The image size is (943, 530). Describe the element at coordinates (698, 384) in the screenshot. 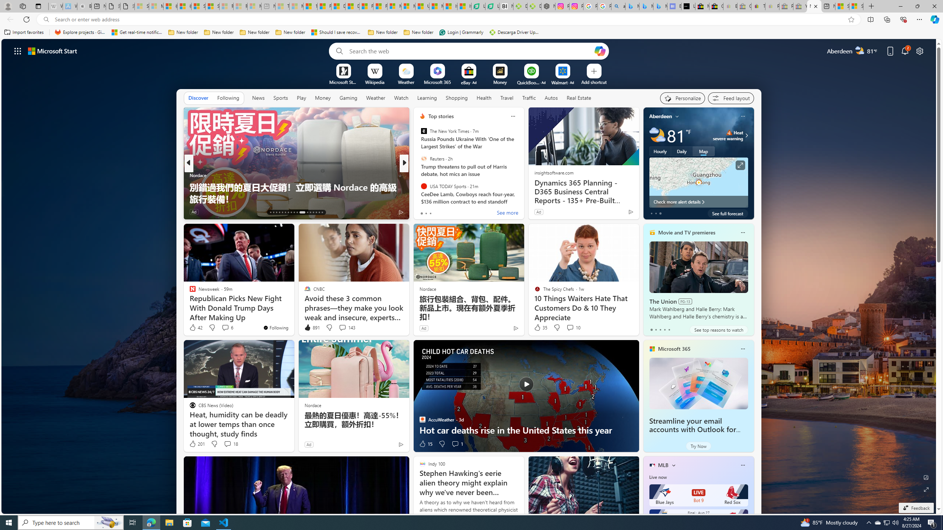

I see `Streamline your email accounts with Outlook for Windows` at that location.